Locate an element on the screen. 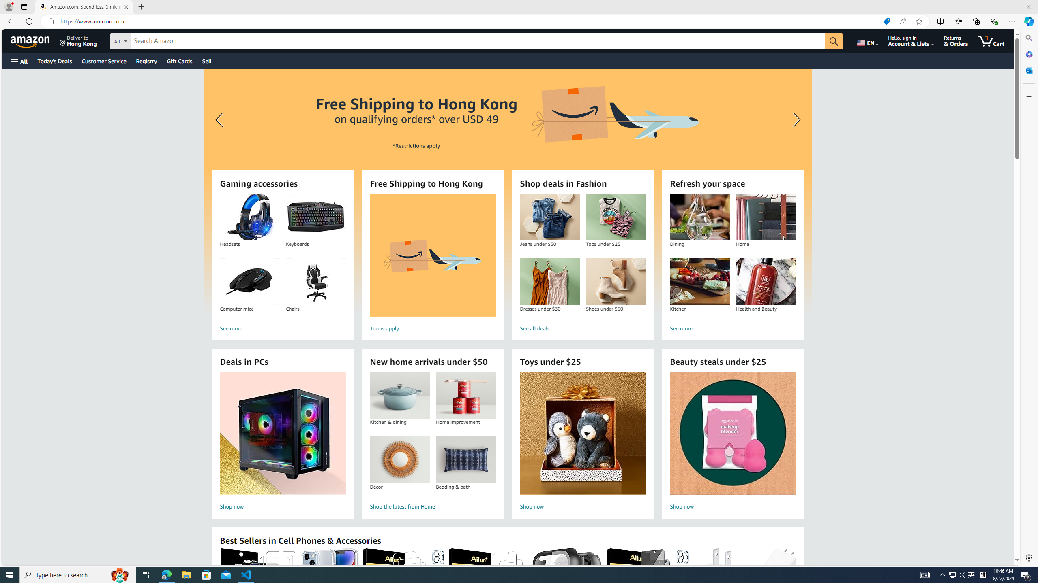  Maximize Panel Size is located at coordinates (1018, 384).